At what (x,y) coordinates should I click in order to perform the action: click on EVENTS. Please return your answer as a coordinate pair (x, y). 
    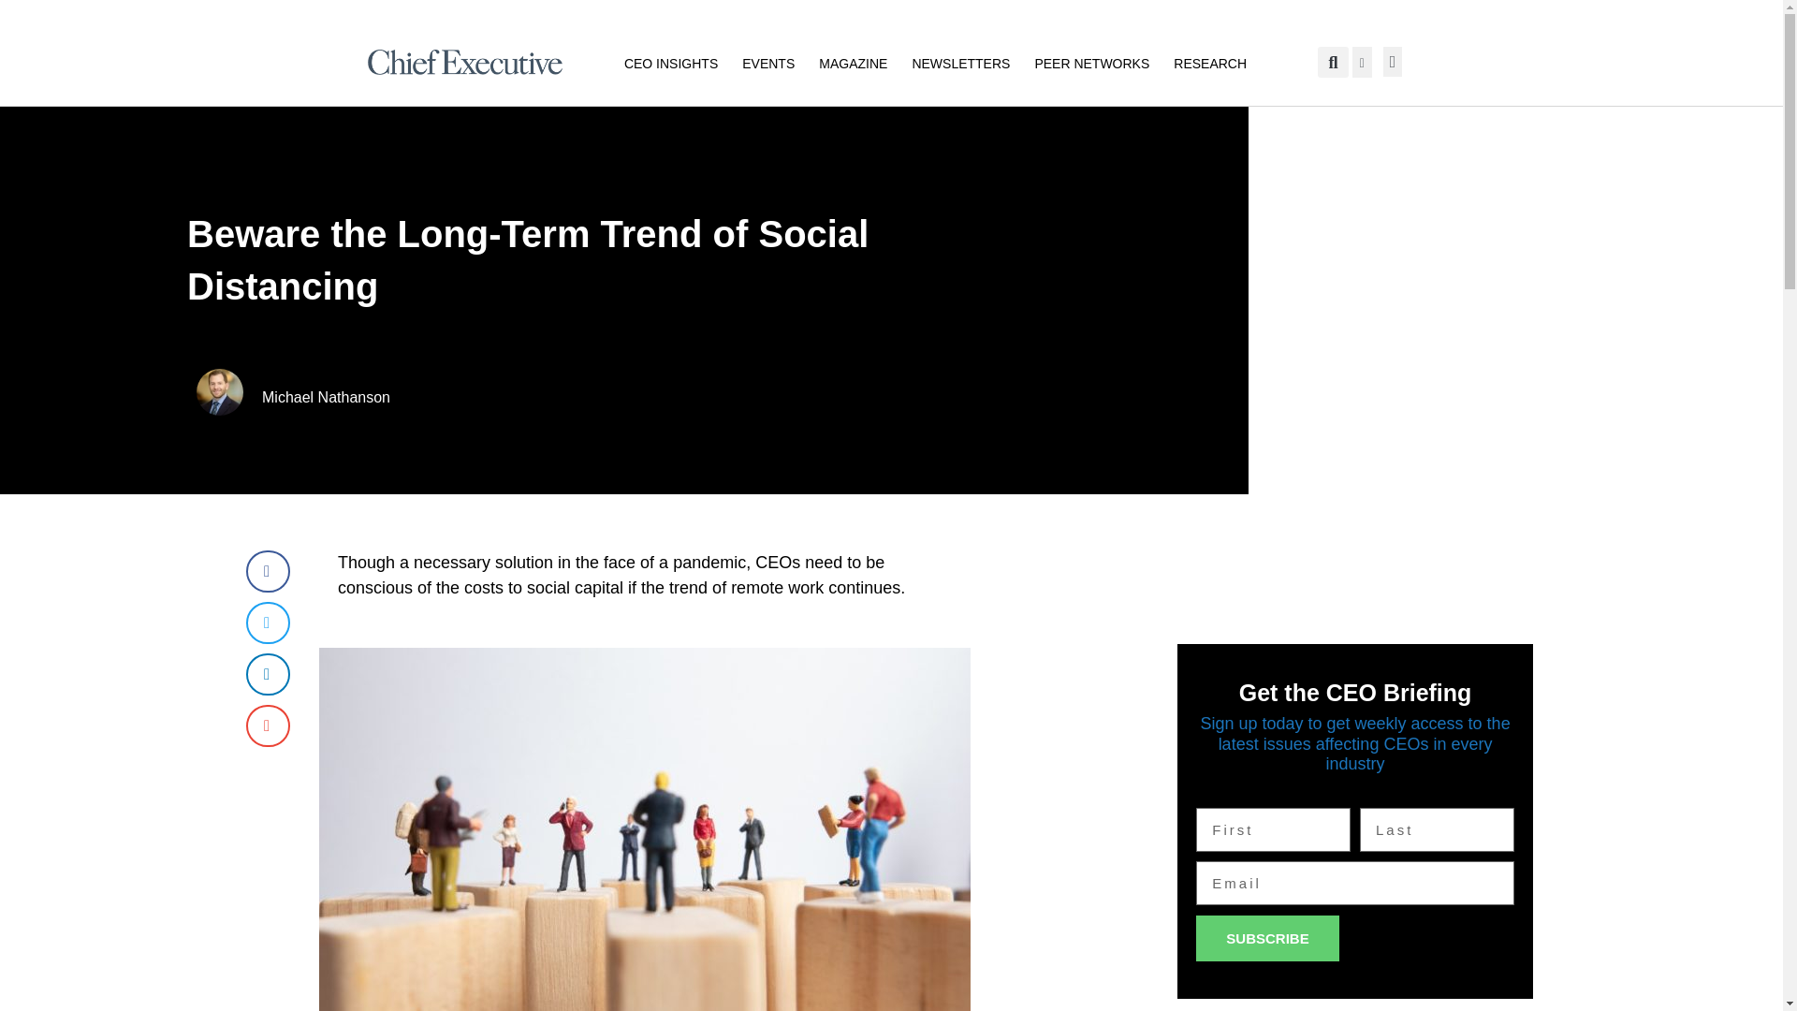
    Looking at the image, I should click on (767, 62).